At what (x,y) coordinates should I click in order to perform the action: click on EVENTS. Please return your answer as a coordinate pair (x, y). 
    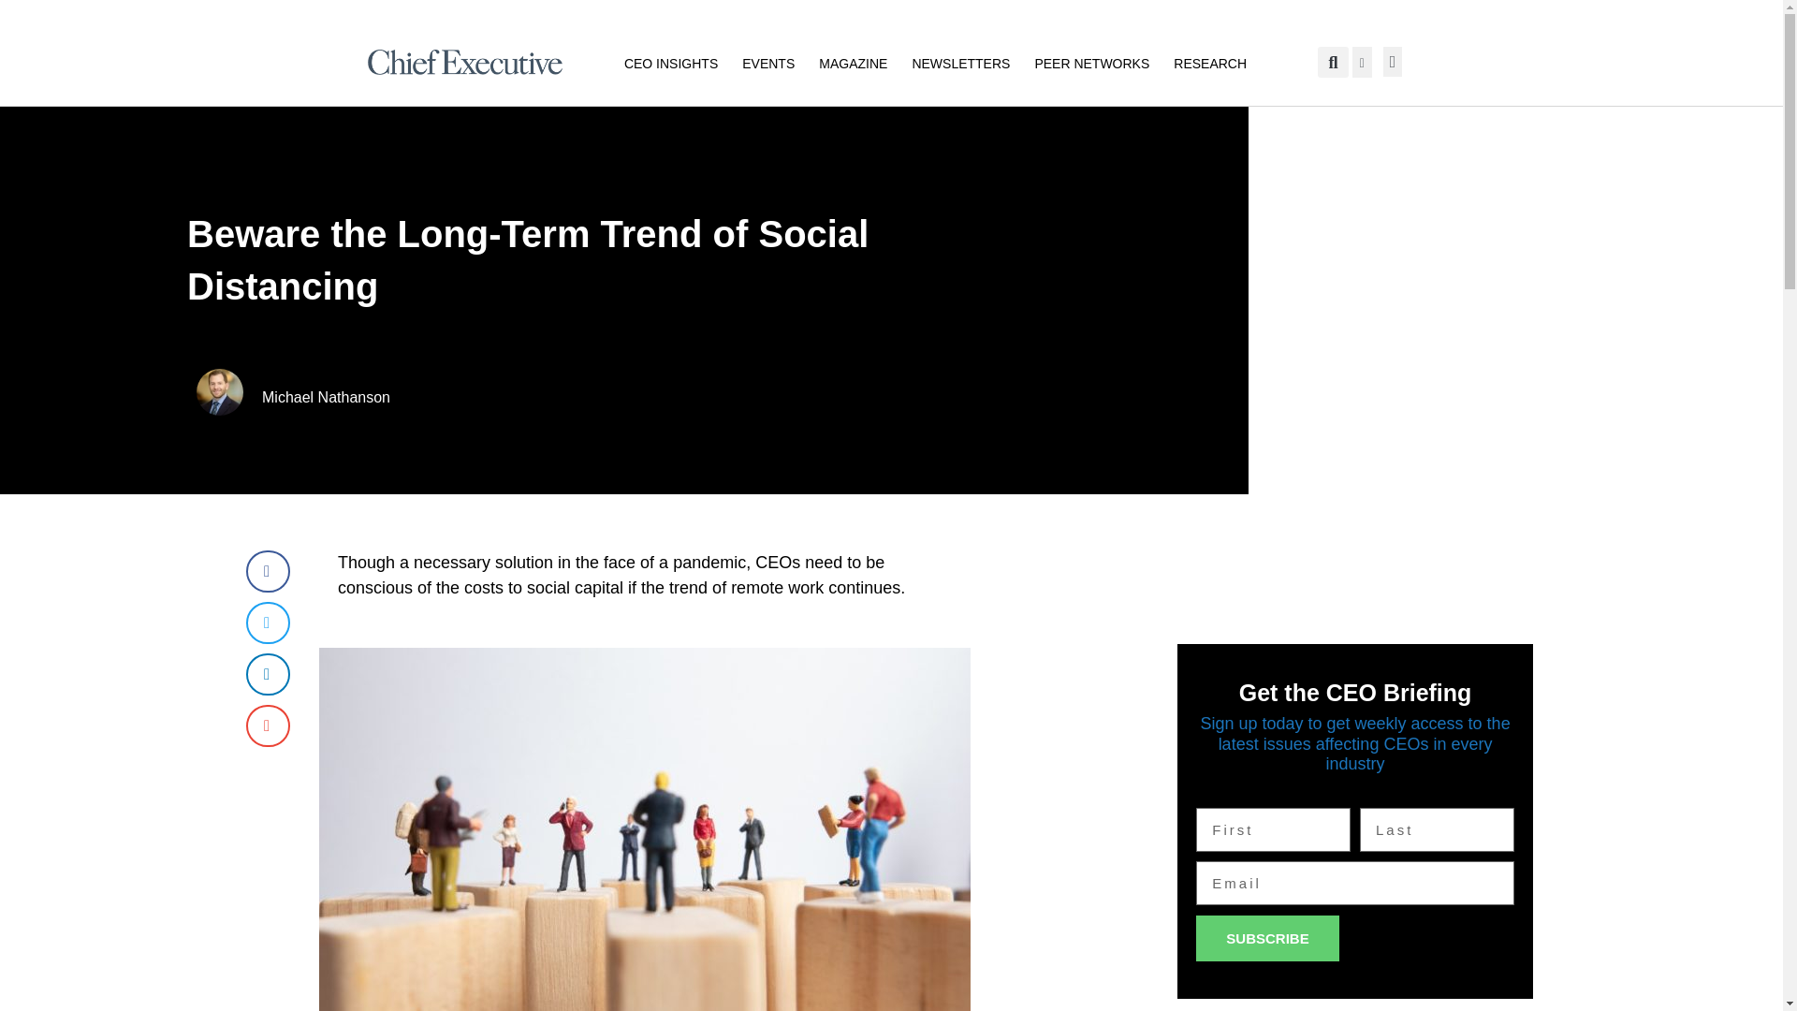
    Looking at the image, I should click on (767, 62).